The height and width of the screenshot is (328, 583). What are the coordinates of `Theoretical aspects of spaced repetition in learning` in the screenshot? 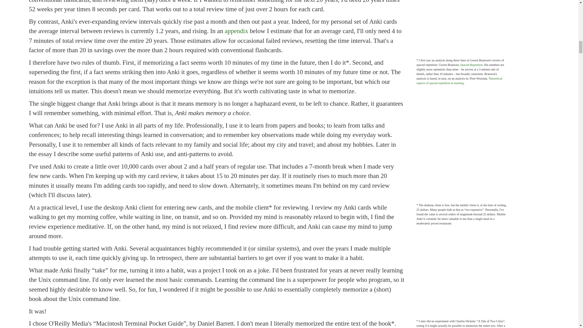 It's located at (460, 80).